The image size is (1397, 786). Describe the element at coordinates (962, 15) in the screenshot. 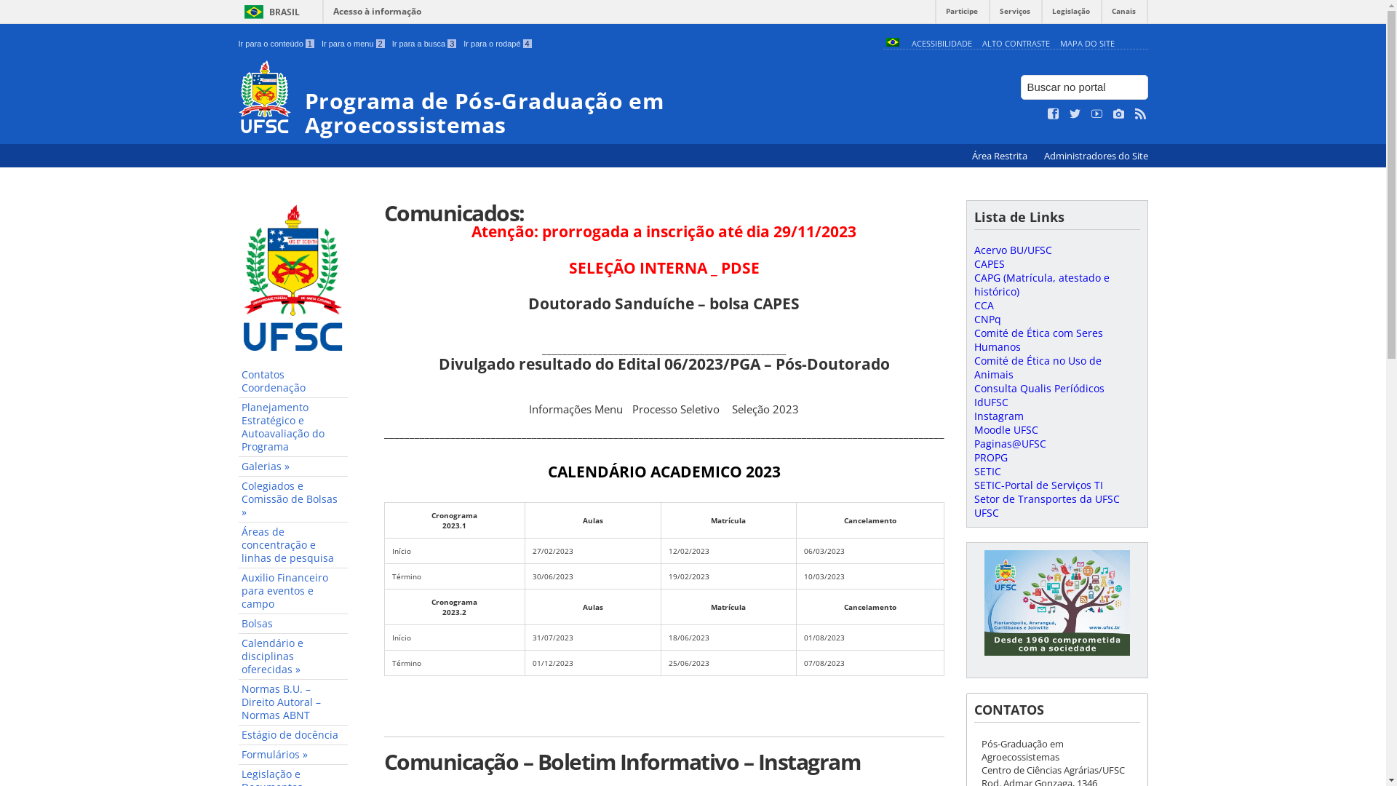

I see `Participe` at that location.